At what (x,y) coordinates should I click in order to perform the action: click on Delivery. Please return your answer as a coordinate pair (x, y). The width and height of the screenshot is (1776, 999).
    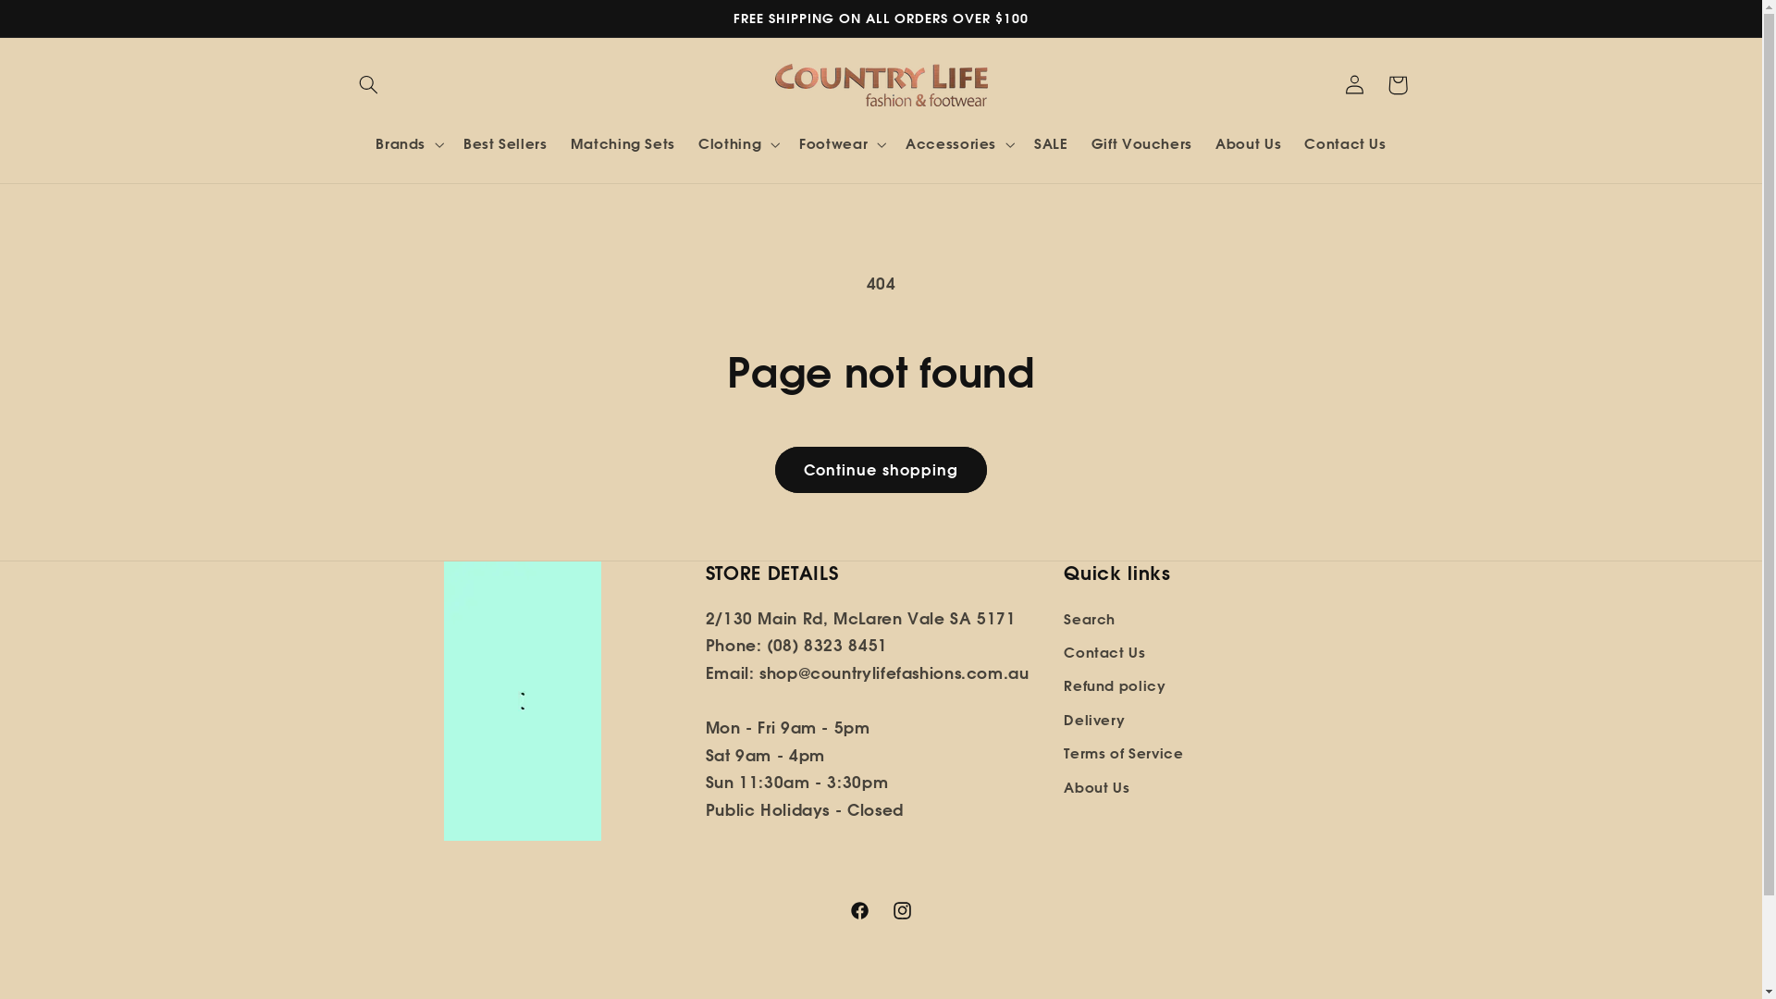
    Looking at the image, I should click on (1094, 721).